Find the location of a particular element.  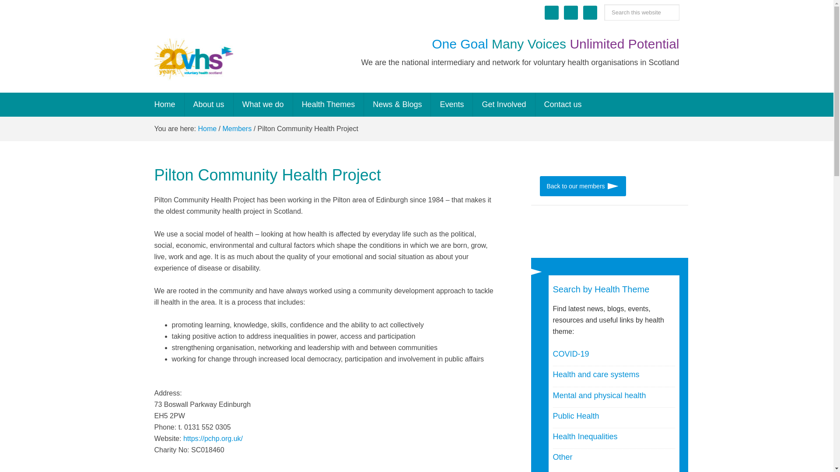

What we do is located at coordinates (263, 104).